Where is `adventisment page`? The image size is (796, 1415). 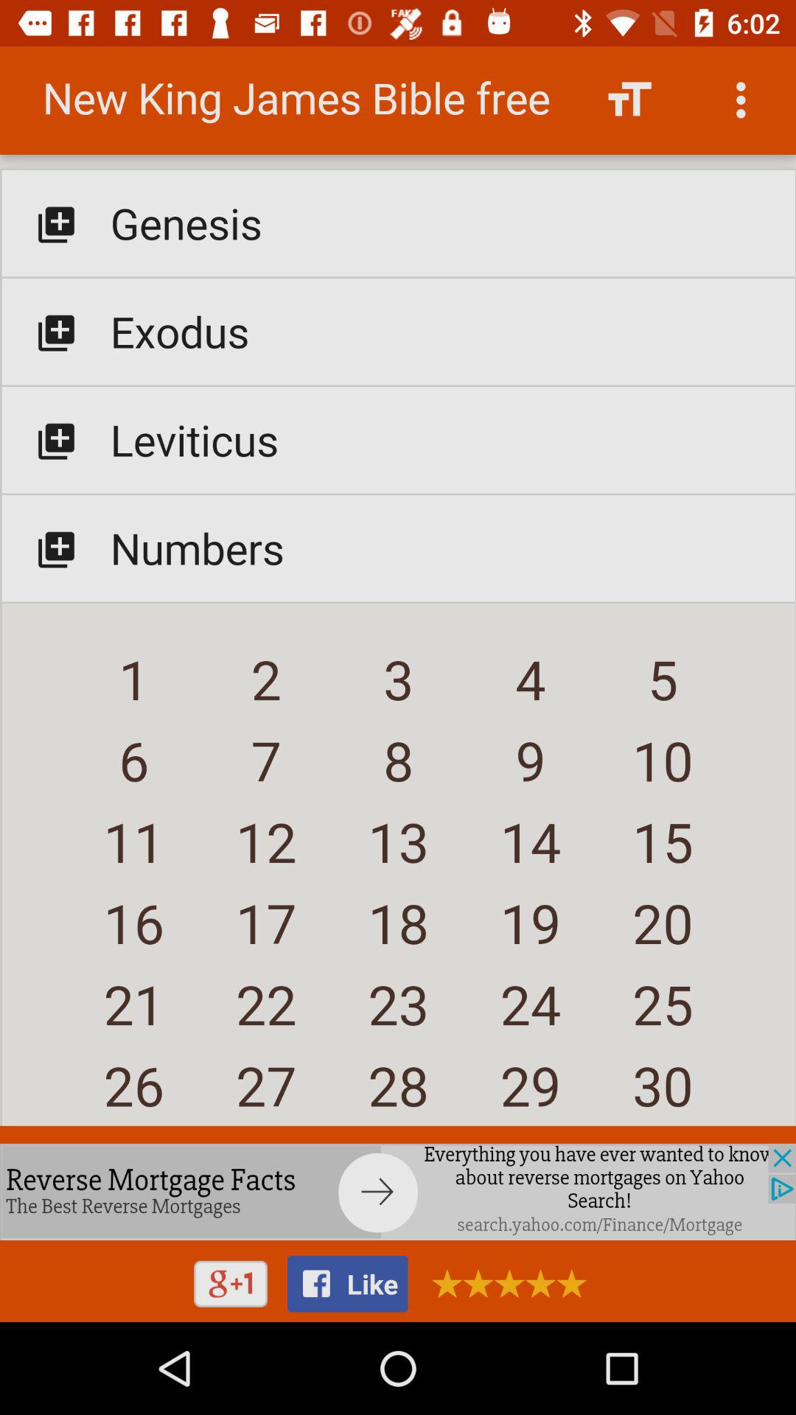 adventisment page is located at coordinates (398, 1192).